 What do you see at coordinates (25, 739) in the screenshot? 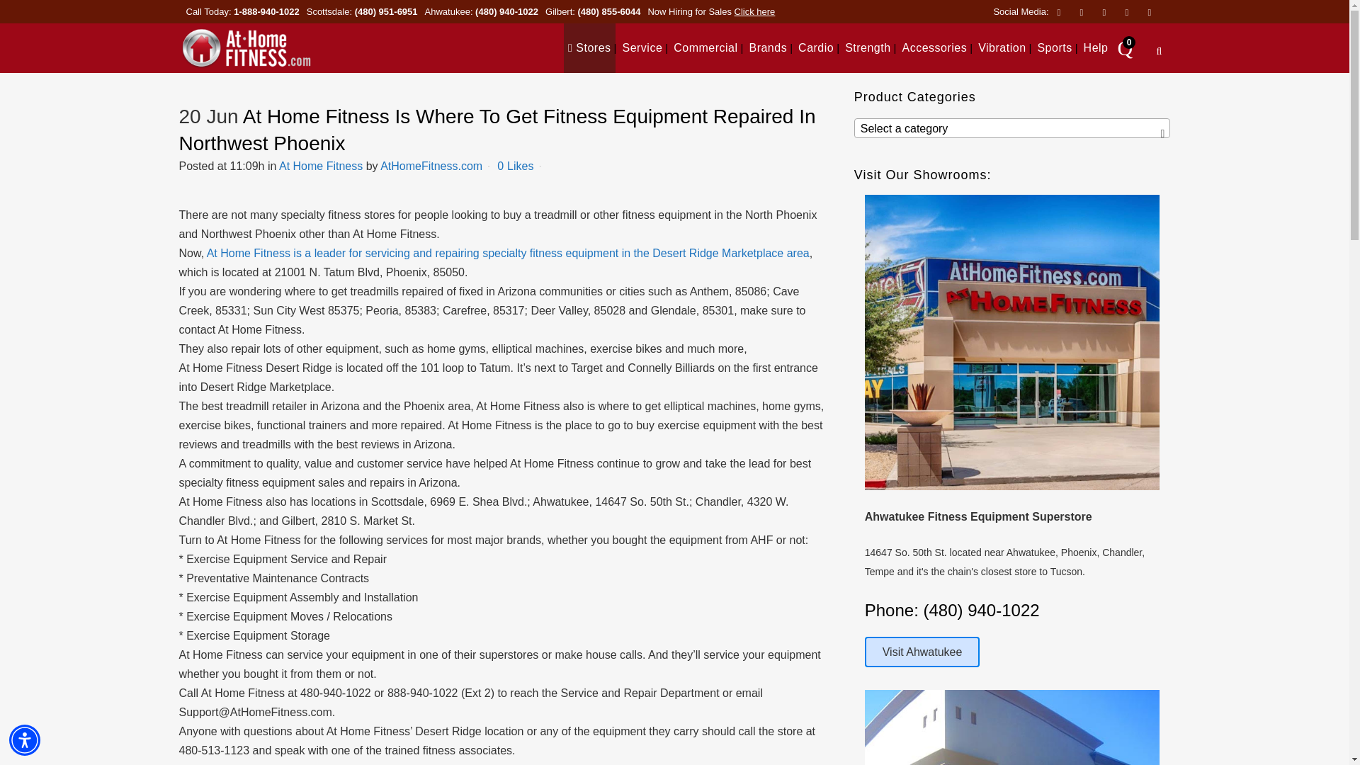
I see `Accessibility Menu` at bounding box center [25, 739].